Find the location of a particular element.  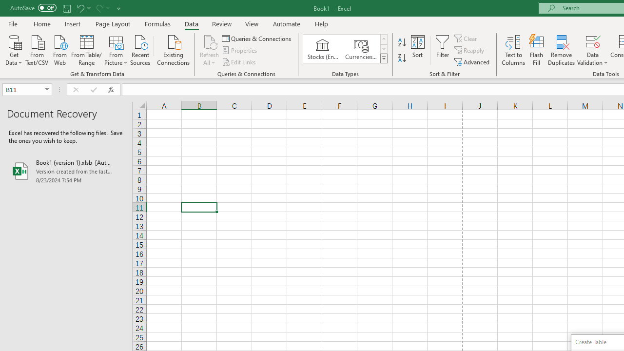

Recent Sources is located at coordinates (140, 49).